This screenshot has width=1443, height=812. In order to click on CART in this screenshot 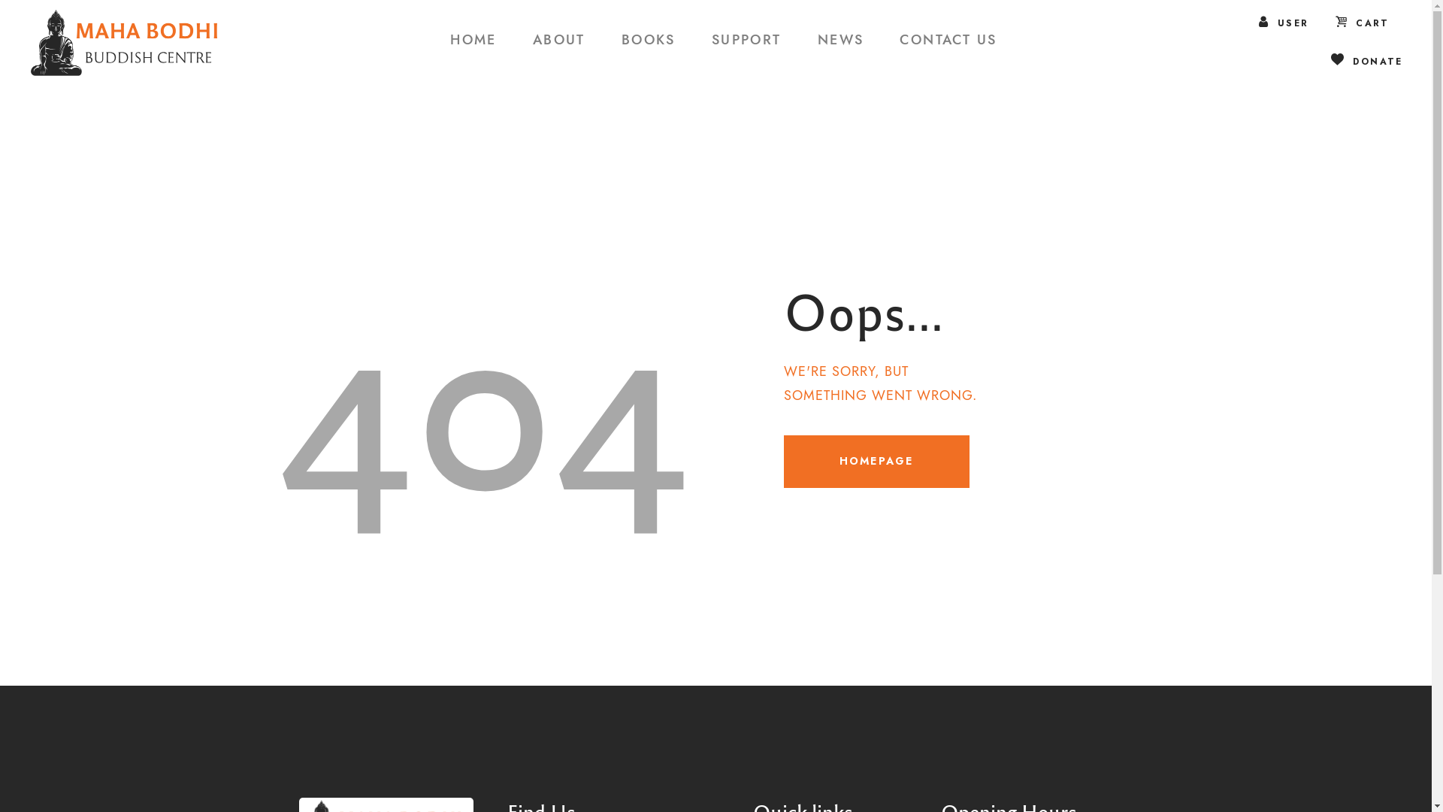, I will do `click(1363, 23)`.